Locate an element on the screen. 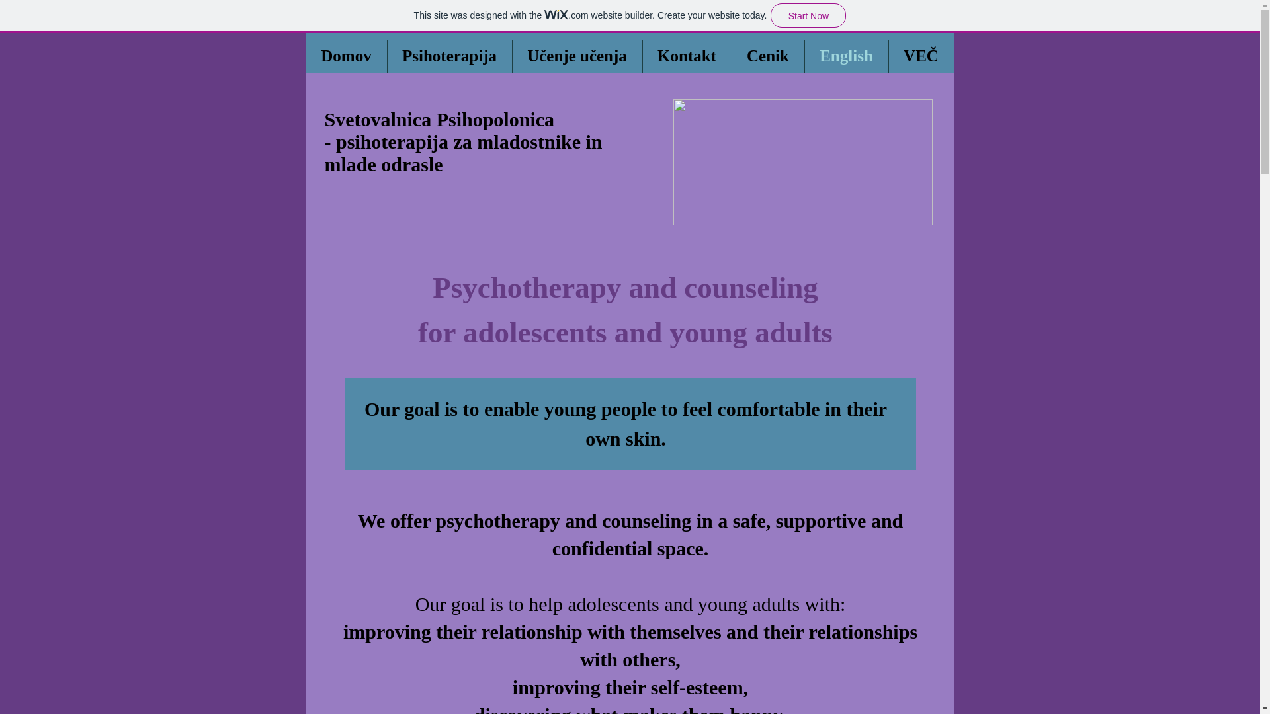  Kontakt is located at coordinates (687, 56).